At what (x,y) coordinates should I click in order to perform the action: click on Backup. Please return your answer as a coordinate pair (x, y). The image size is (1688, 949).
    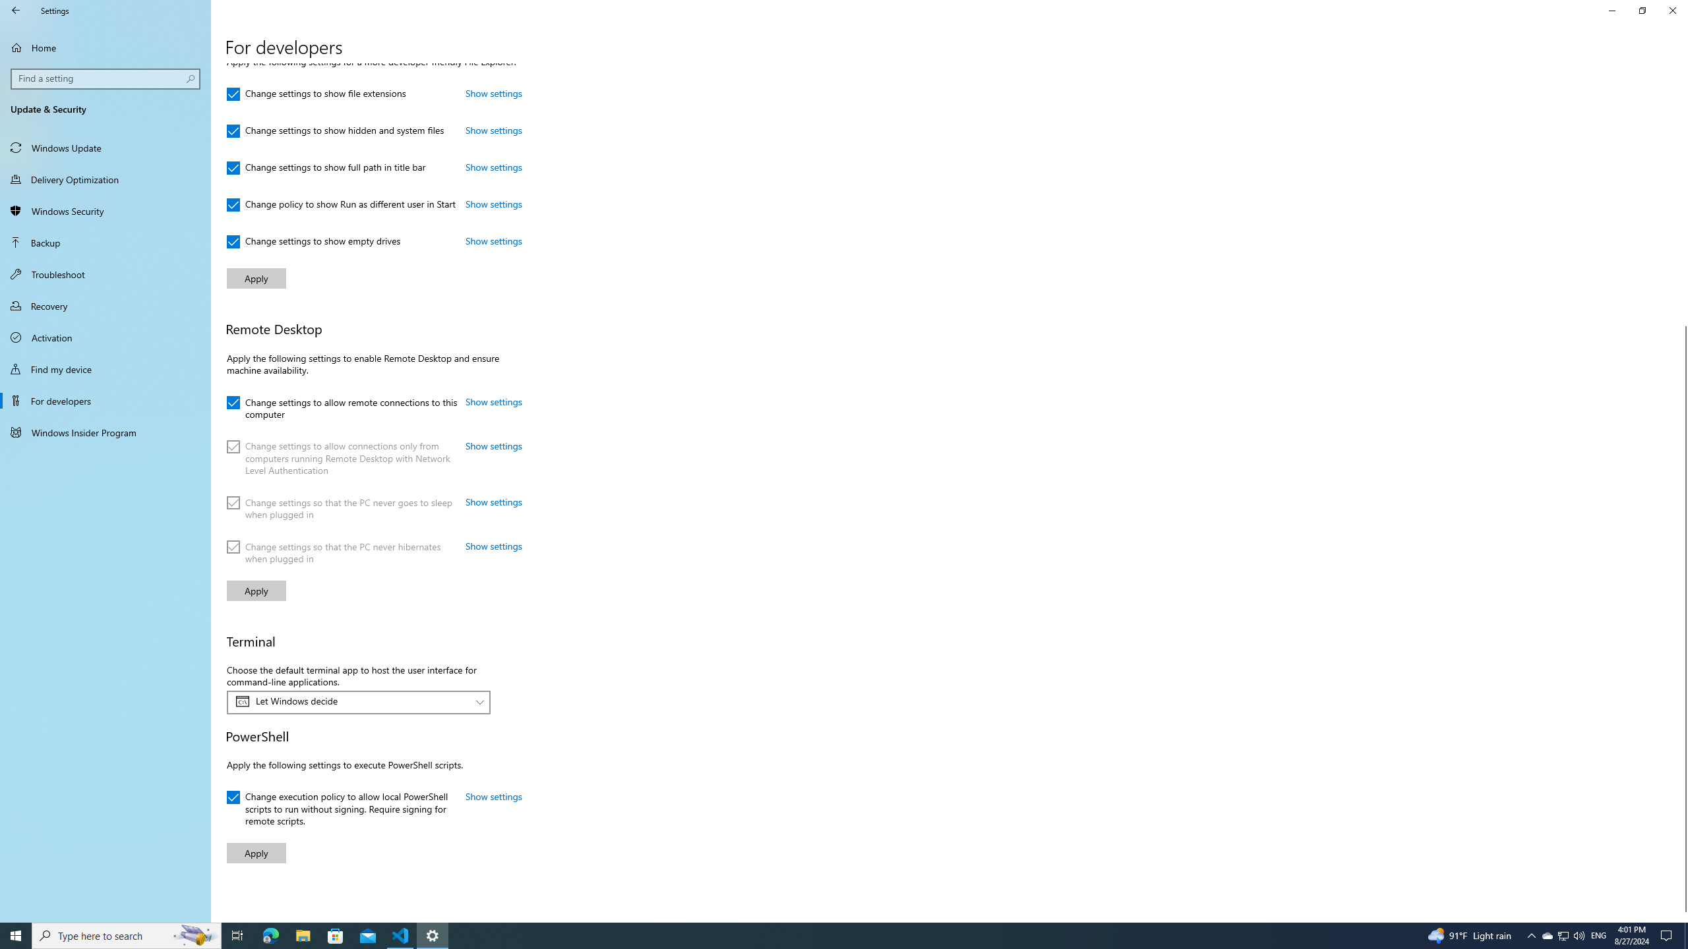
    Looking at the image, I should click on (105, 243).